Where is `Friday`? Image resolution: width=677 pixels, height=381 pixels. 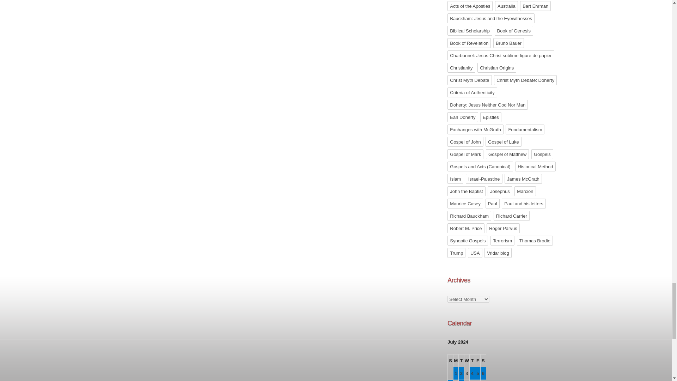
Friday is located at coordinates (478, 361).